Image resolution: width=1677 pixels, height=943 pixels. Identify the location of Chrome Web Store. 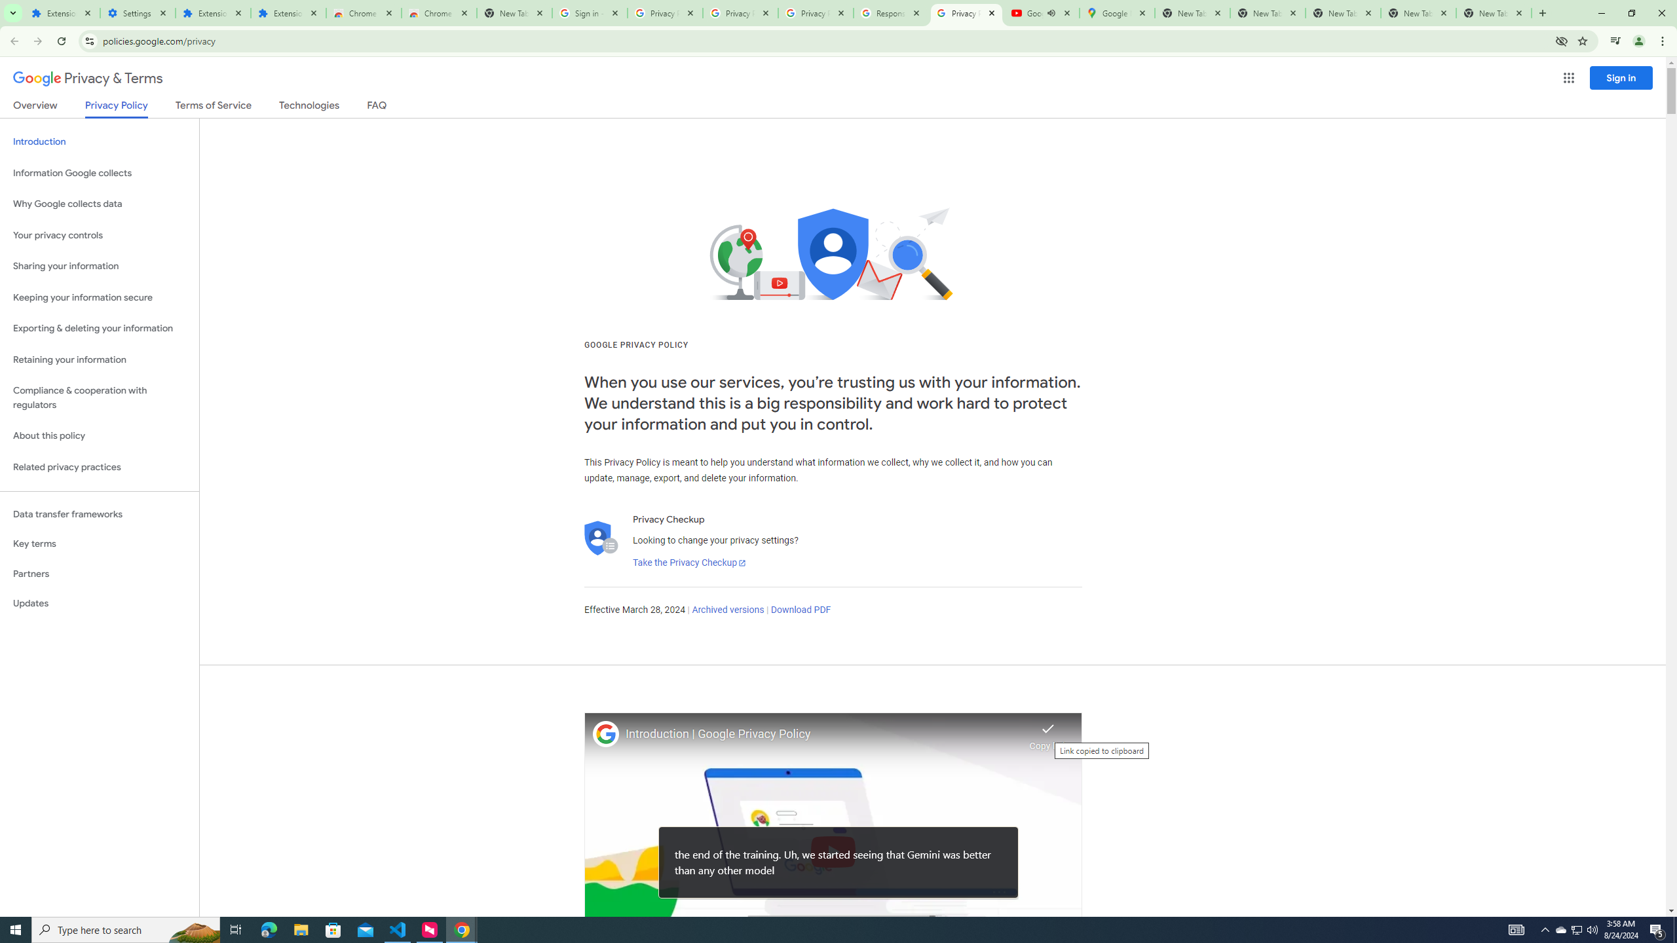
(364, 13).